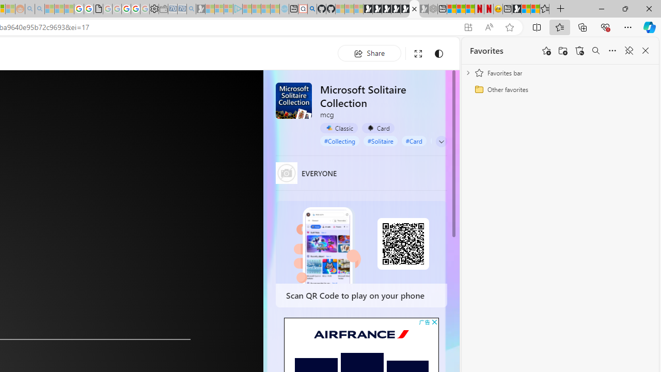 Image resolution: width=661 pixels, height=372 pixels. I want to click on Wildlife - MSN, so click(526, 9).